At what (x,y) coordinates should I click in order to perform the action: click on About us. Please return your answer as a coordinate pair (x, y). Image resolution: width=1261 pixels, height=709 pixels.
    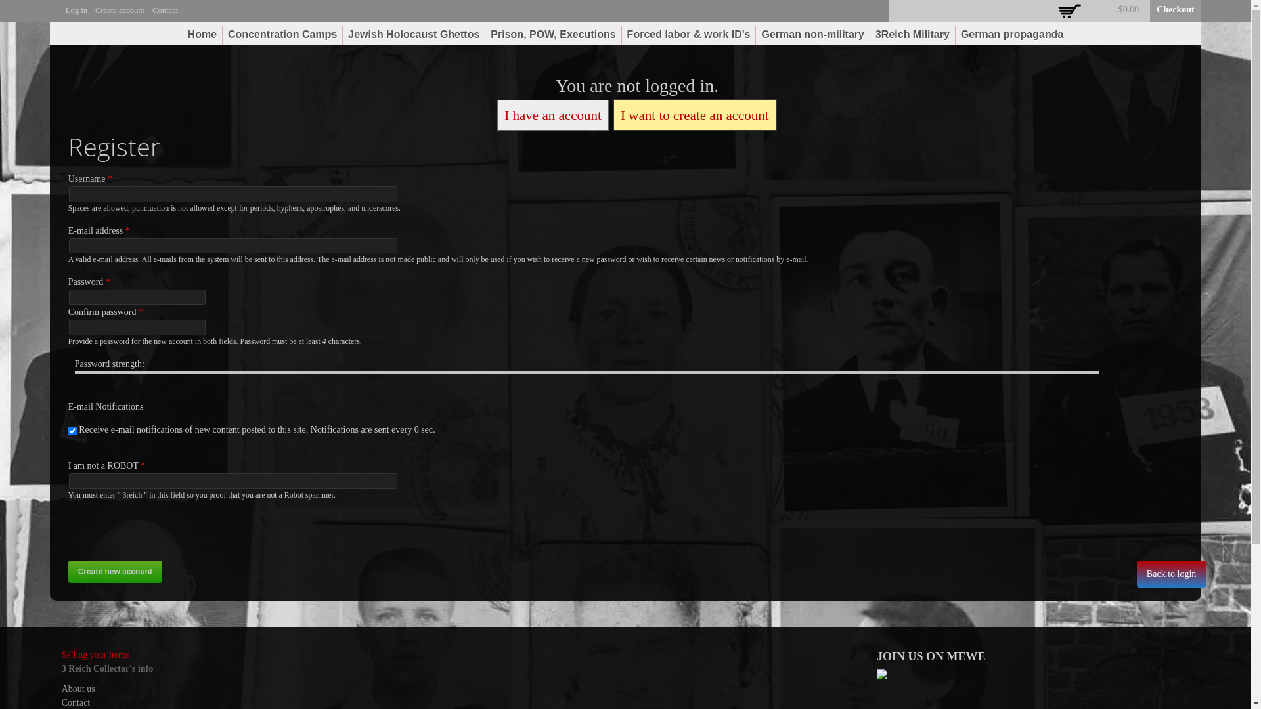
    Looking at the image, I should click on (79, 689).